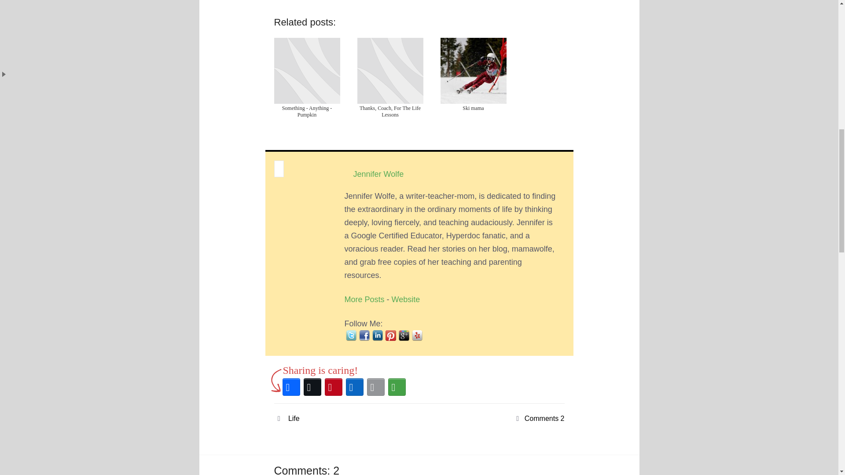 This screenshot has width=845, height=475. Describe the element at coordinates (406, 299) in the screenshot. I see `Jennifer Wolfe` at that location.